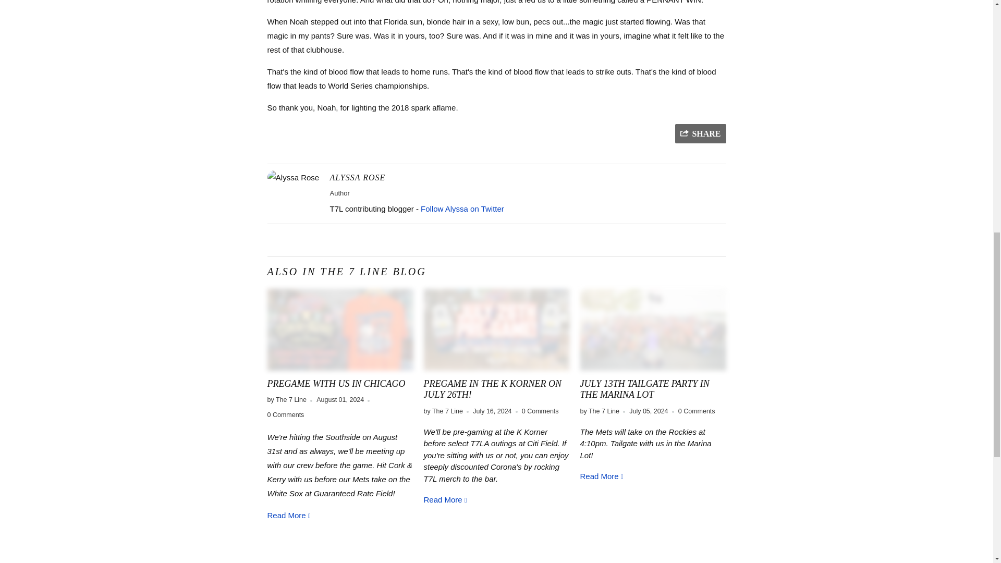 Image resolution: width=1001 pixels, height=563 pixels. What do you see at coordinates (644, 389) in the screenshot?
I see `July 13th Tailgate Party In The Marina Lot` at bounding box center [644, 389].